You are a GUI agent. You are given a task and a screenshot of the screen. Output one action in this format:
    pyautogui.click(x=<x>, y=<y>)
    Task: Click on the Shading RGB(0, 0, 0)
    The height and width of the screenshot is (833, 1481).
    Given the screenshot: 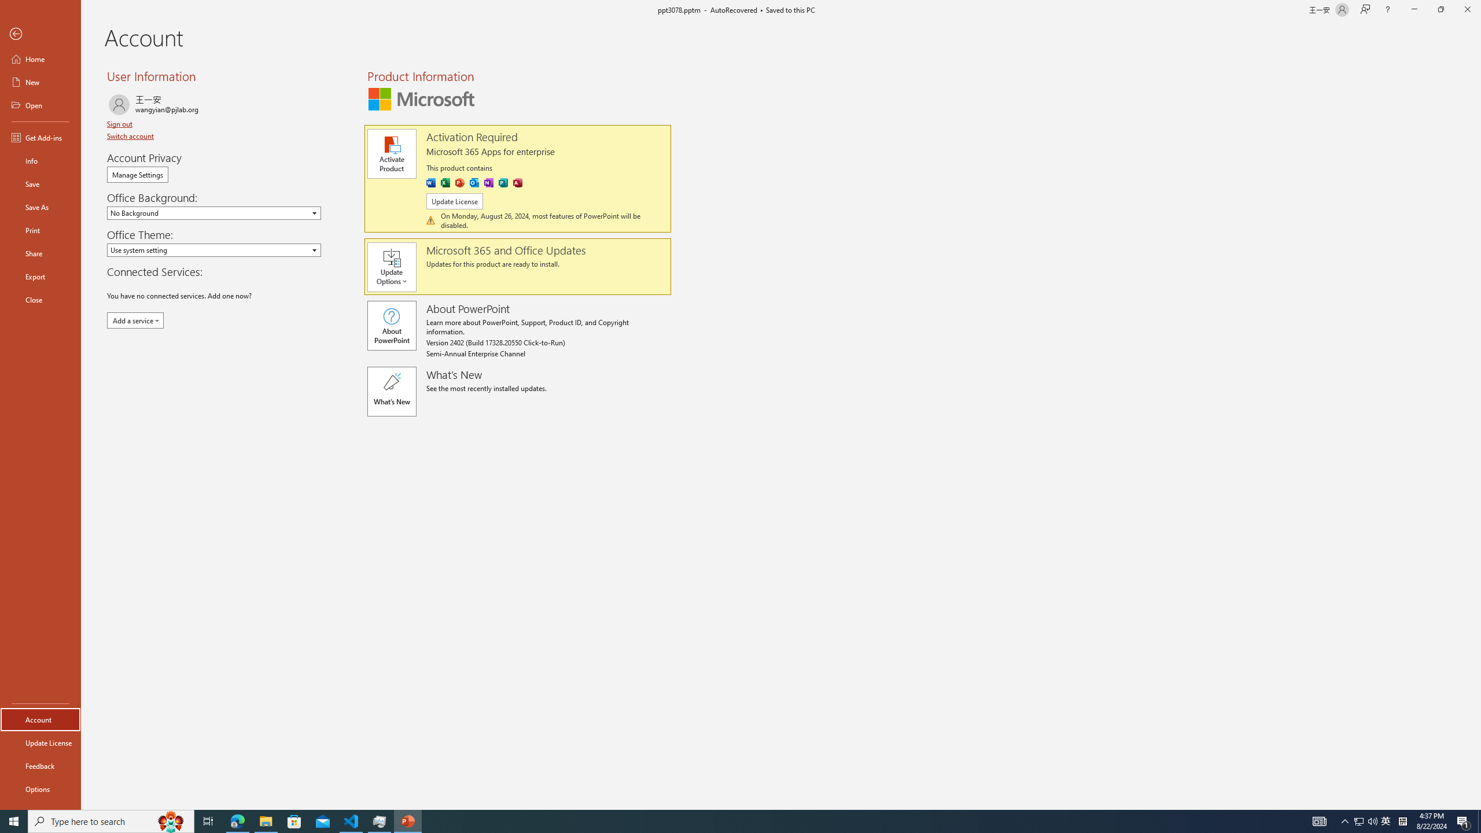 What is the action you would take?
    pyautogui.click(x=568, y=104)
    